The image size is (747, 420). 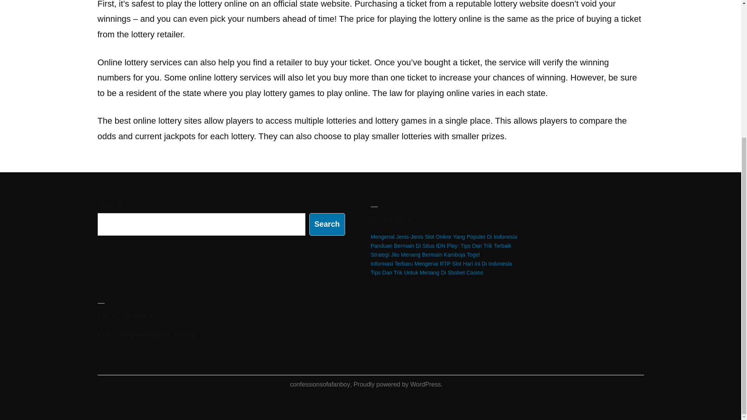 What do you see at coordinates (440, 246) in the screenshot?
I see `Panduan Bermain Di Situs IDN Play: Tips Dan Trik Terbaik` at bounding box center [440, 246].